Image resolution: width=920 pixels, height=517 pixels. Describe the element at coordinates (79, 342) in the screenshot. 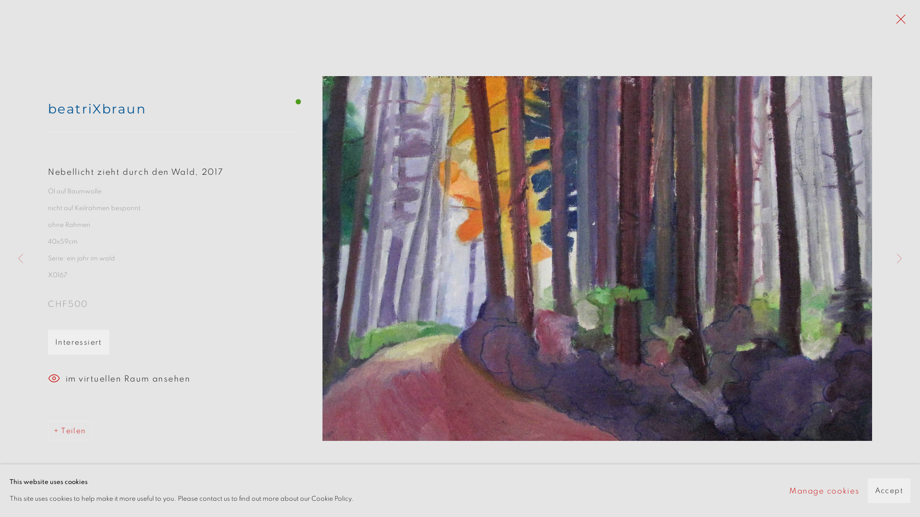

I see `Interessiert` at that location.